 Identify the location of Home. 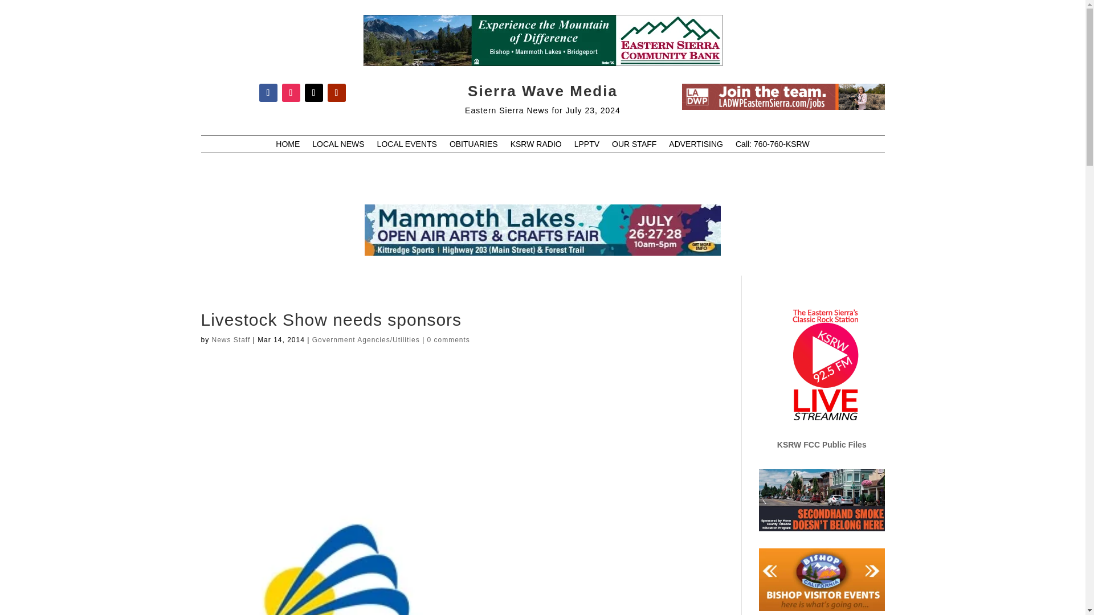
(287, 146).